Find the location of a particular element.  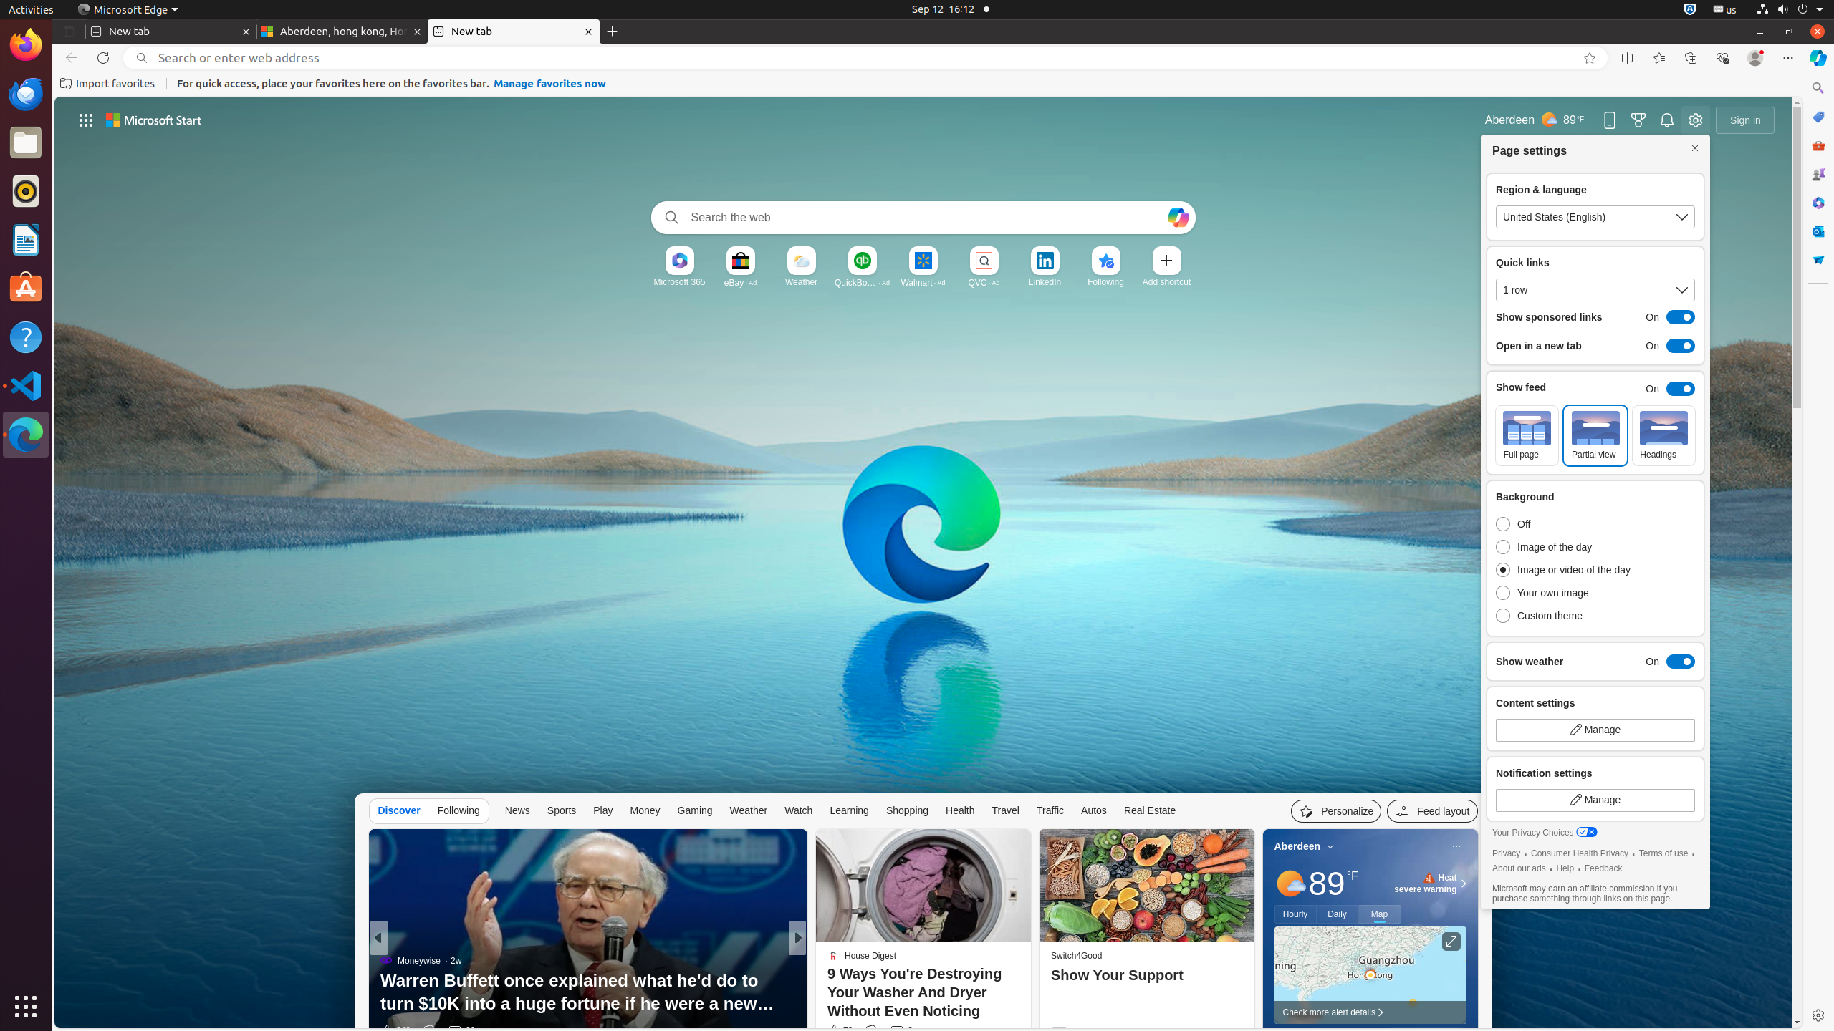

Check more alert details is located at coordinates (1370, 1012).